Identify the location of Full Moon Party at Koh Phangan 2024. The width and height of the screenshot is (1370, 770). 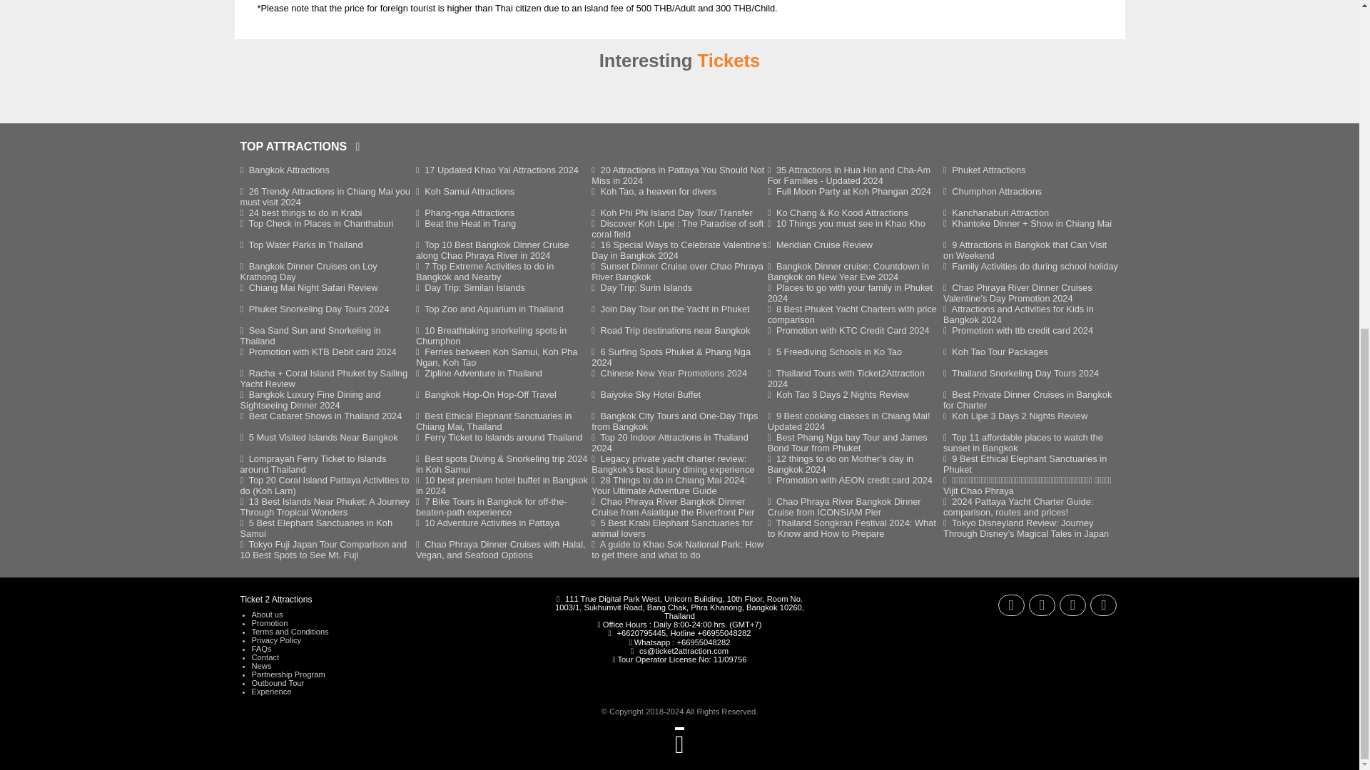
(849, 191).